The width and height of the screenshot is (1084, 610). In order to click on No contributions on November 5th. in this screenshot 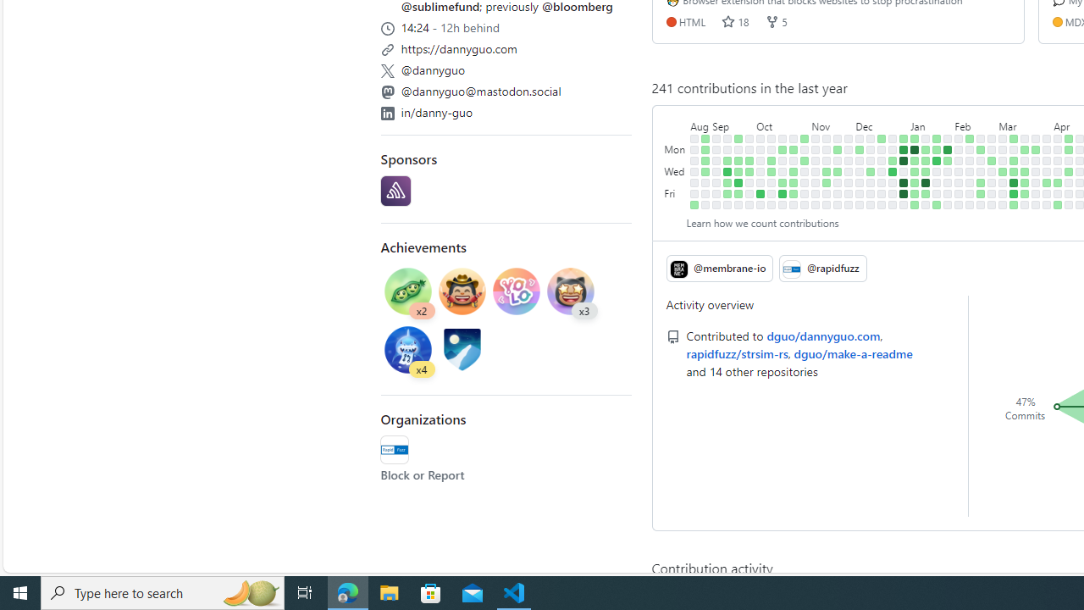, I will do `click(815, 138)`.